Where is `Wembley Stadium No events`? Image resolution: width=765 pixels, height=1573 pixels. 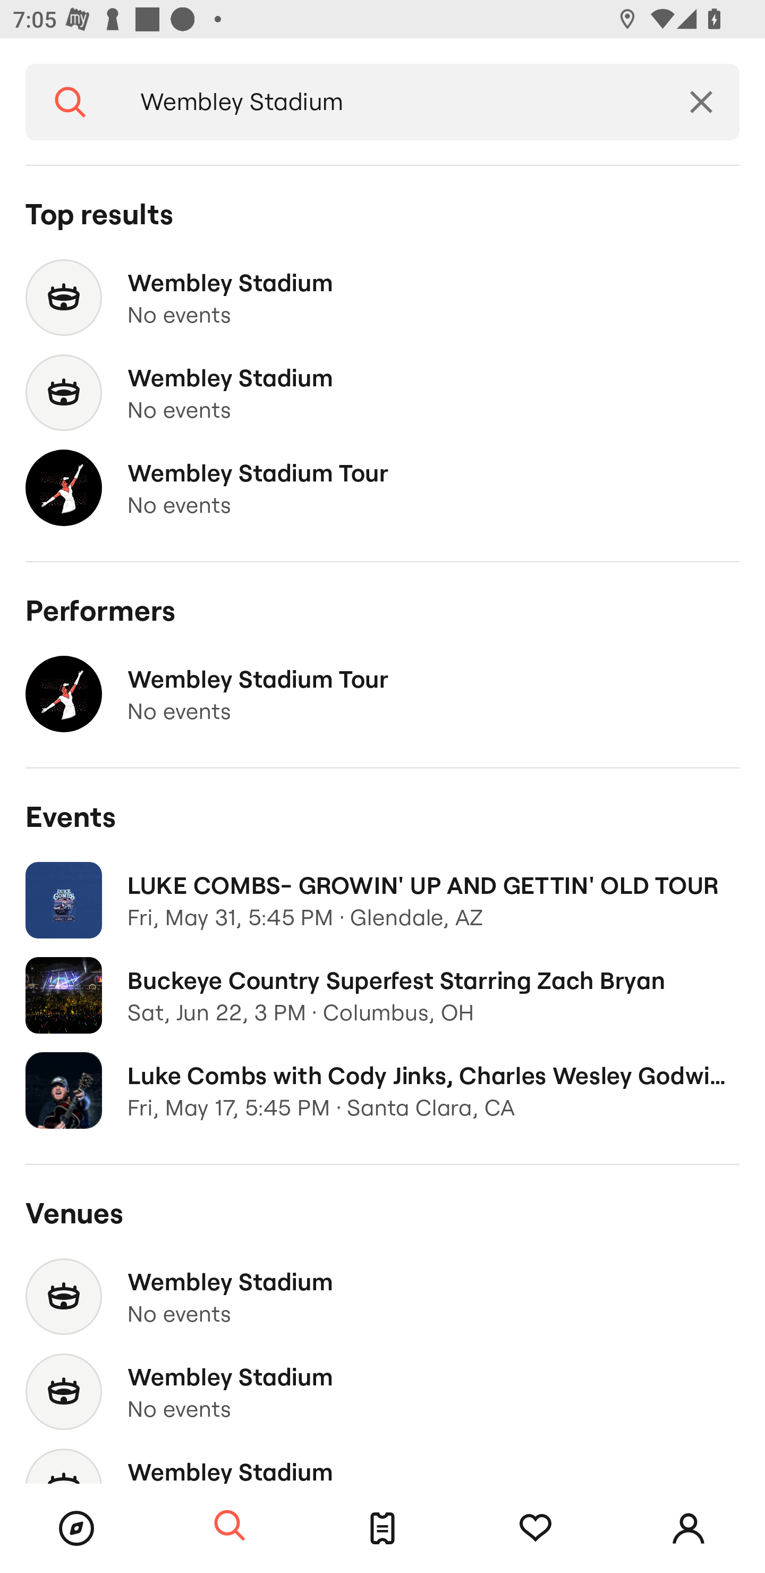
Wembley Stadium No events is located at coordinates (382, 1392).